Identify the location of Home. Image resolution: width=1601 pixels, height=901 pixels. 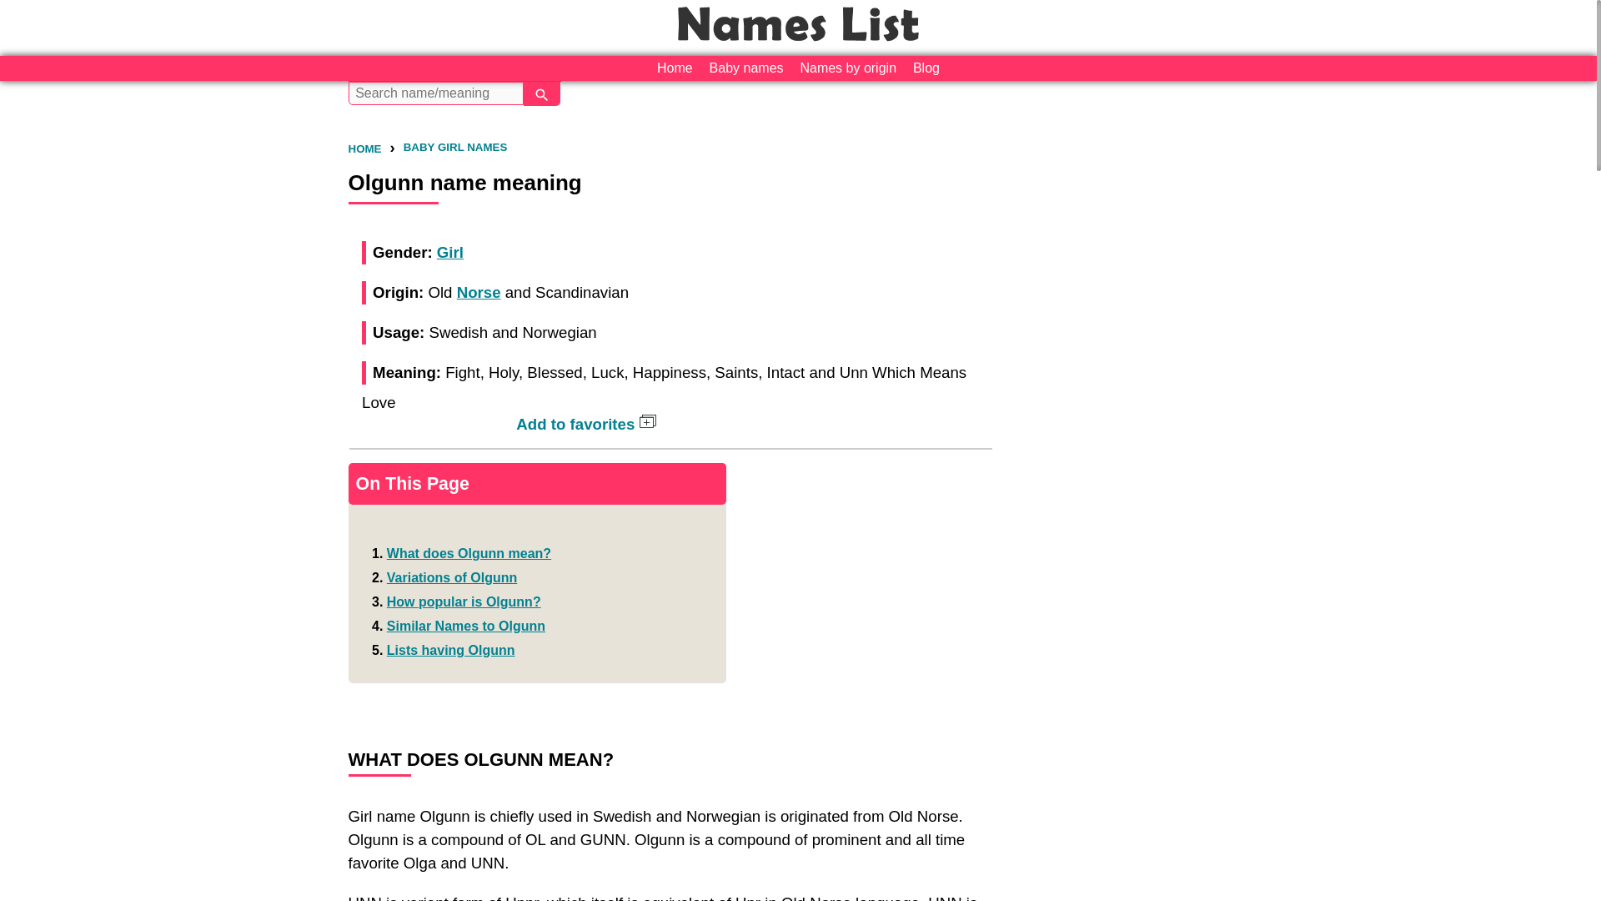
(675, 68).